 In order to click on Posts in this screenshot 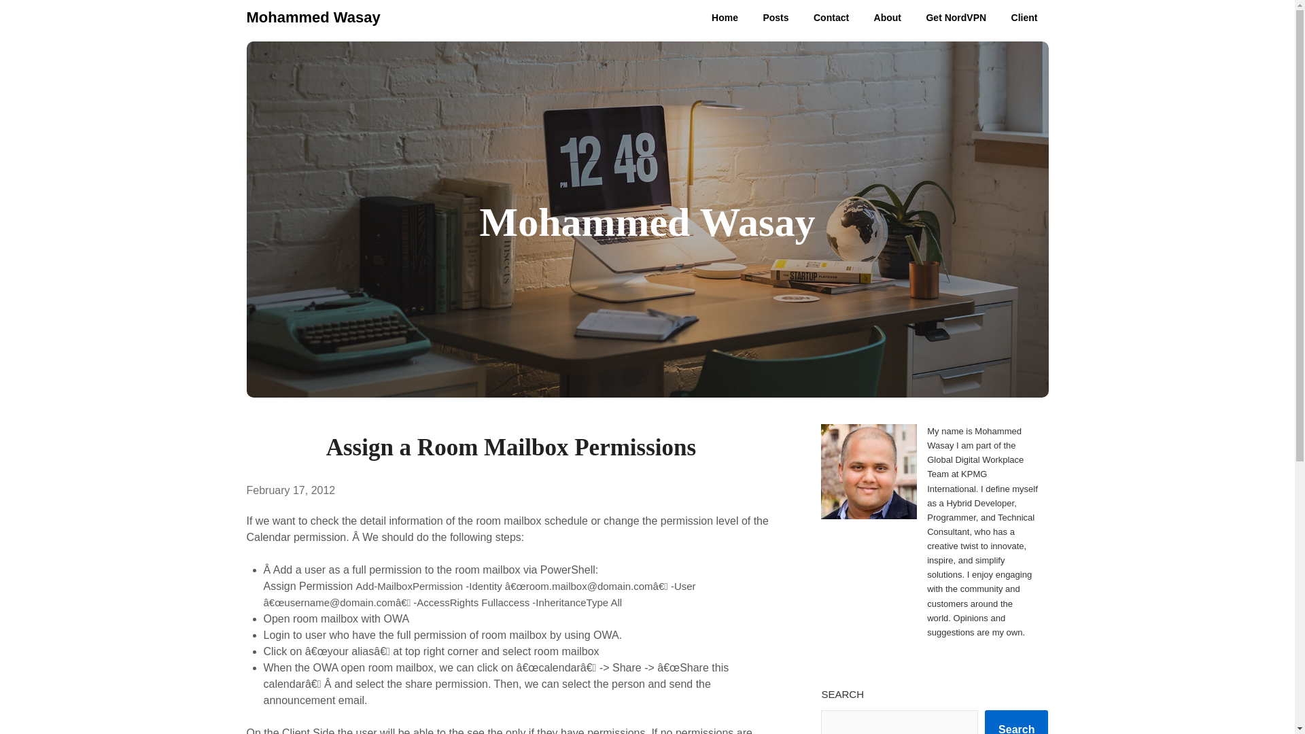, I will do `click(775, 18)`.